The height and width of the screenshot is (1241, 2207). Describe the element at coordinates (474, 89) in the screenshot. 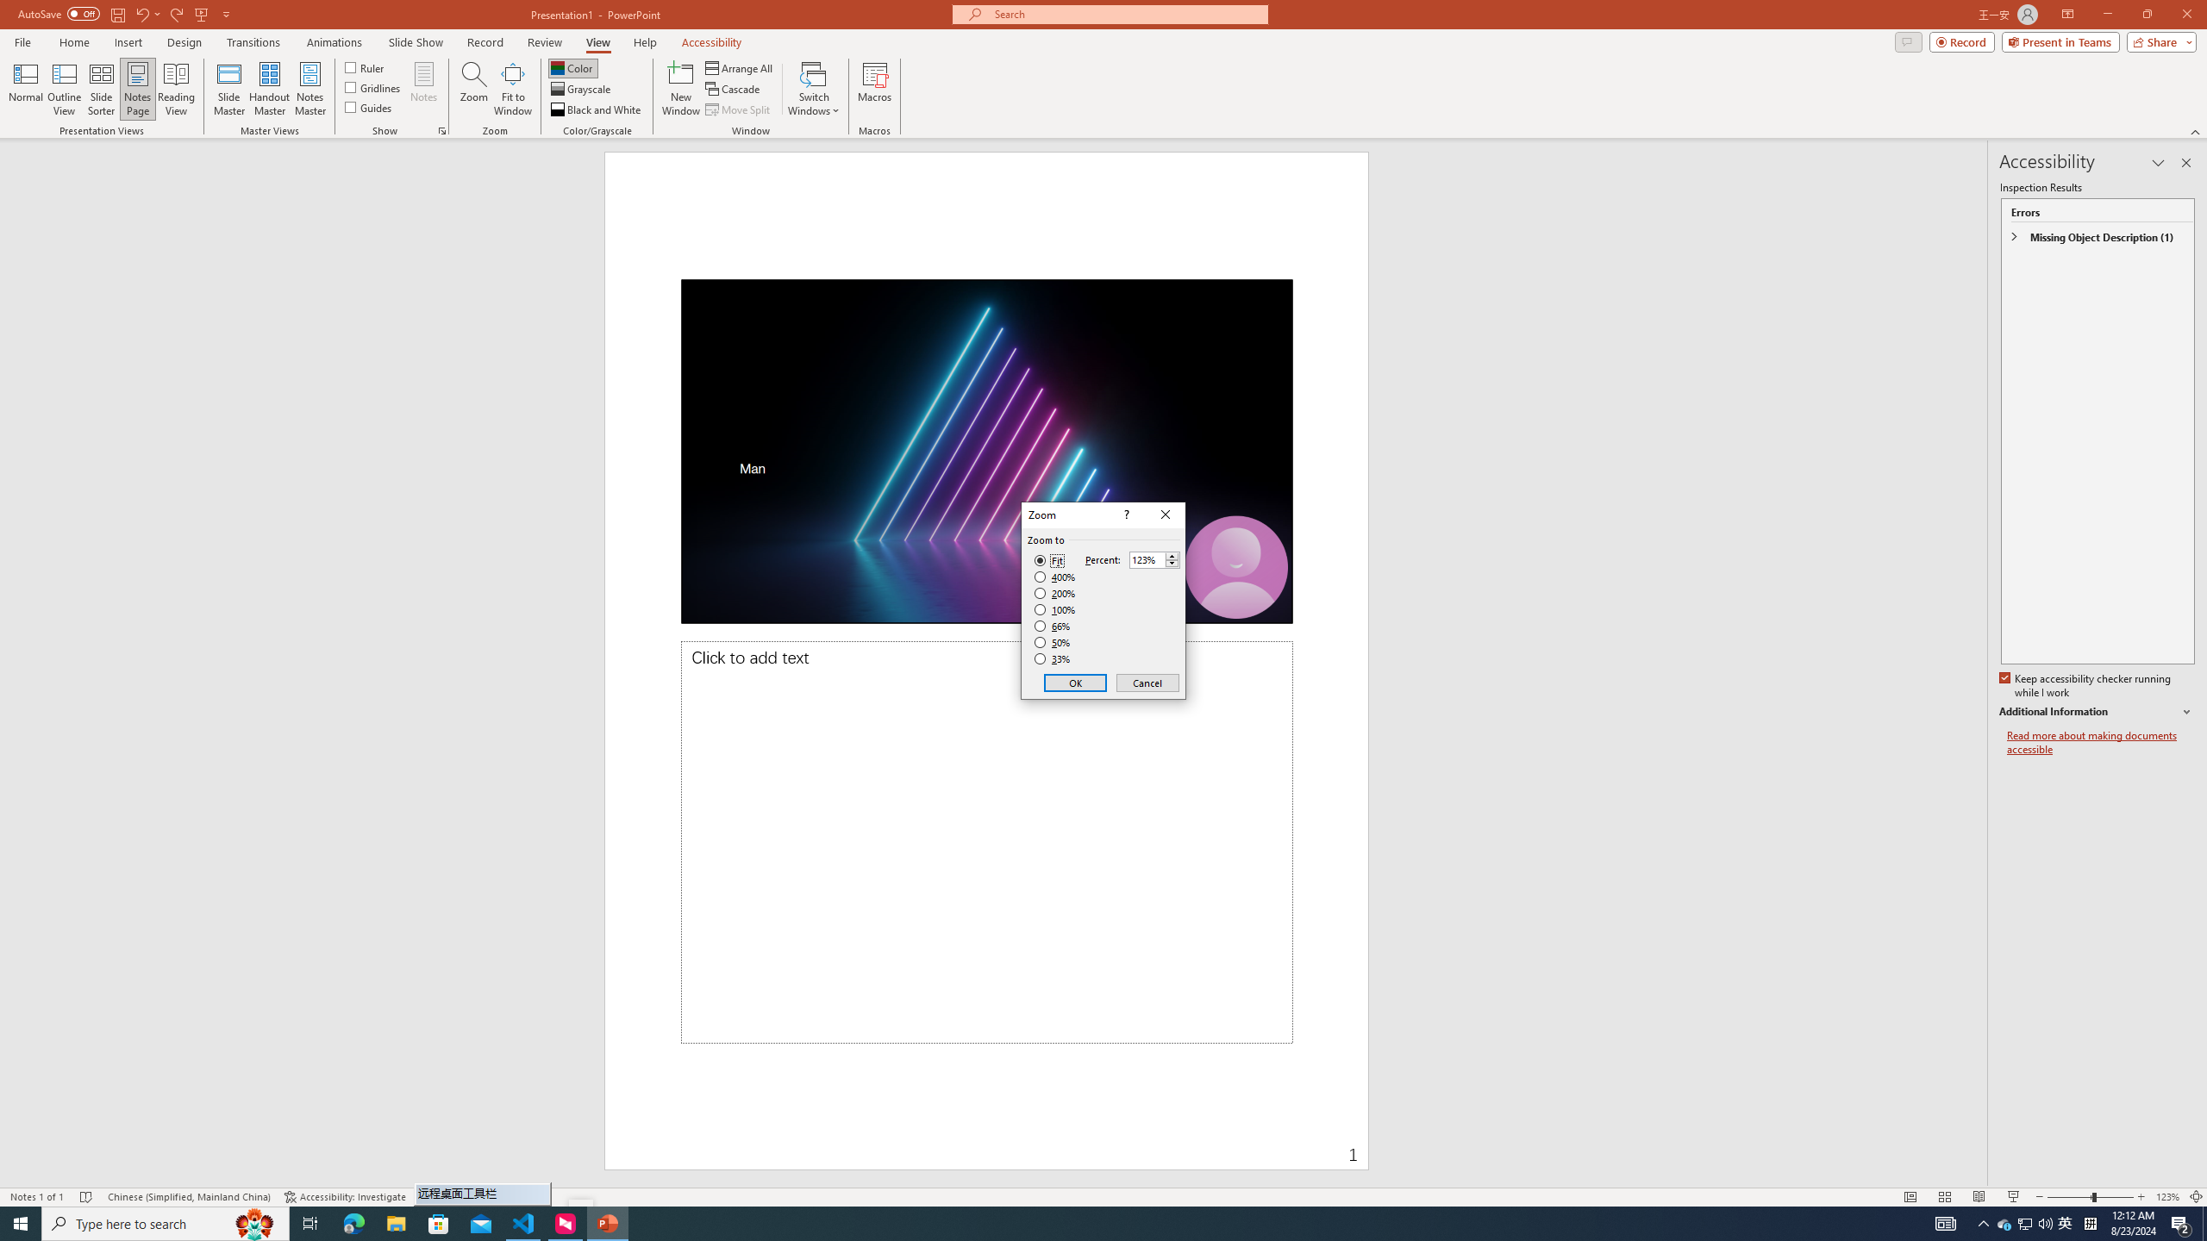

I see `Zoom...` at that location.